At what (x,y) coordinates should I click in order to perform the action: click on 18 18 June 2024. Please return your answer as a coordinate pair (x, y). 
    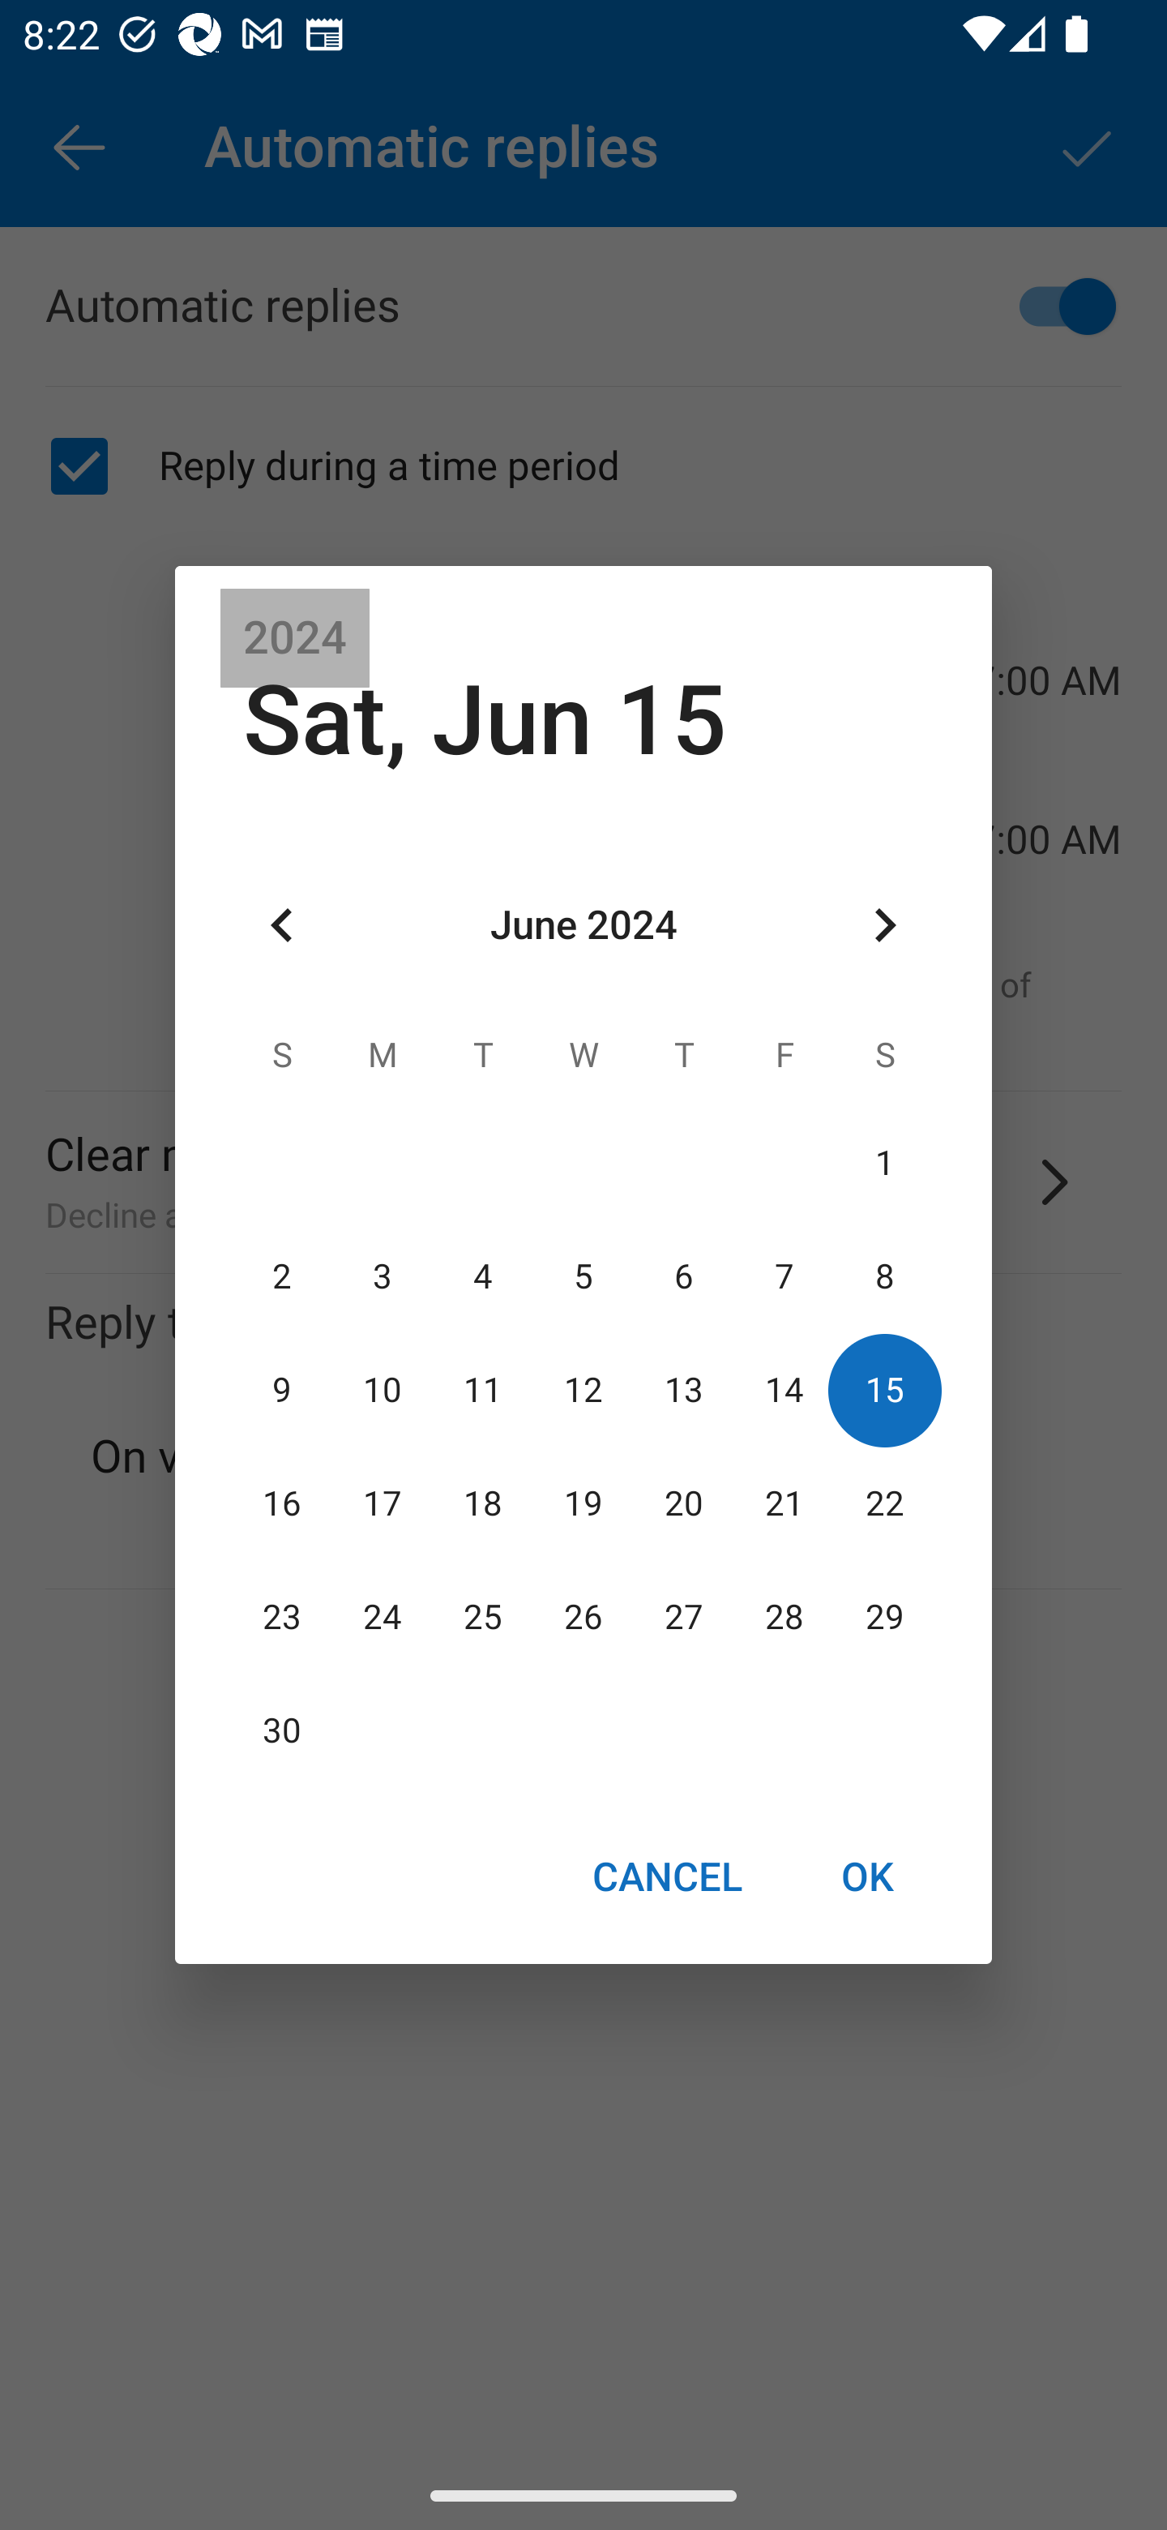
    Looking at the image, I should click on (483, 1503).